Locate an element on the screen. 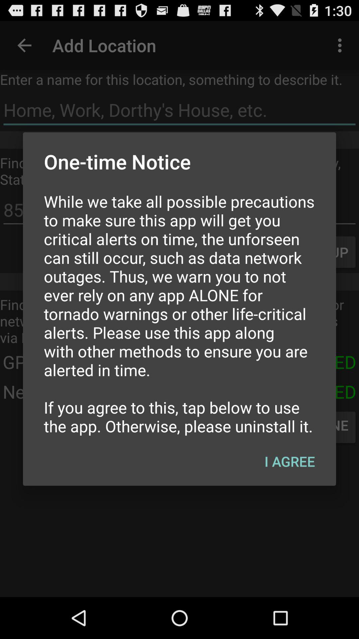 This screenshot has width=359, height=639. choose the icon below while we take icon is located at coordinates (290, 461).